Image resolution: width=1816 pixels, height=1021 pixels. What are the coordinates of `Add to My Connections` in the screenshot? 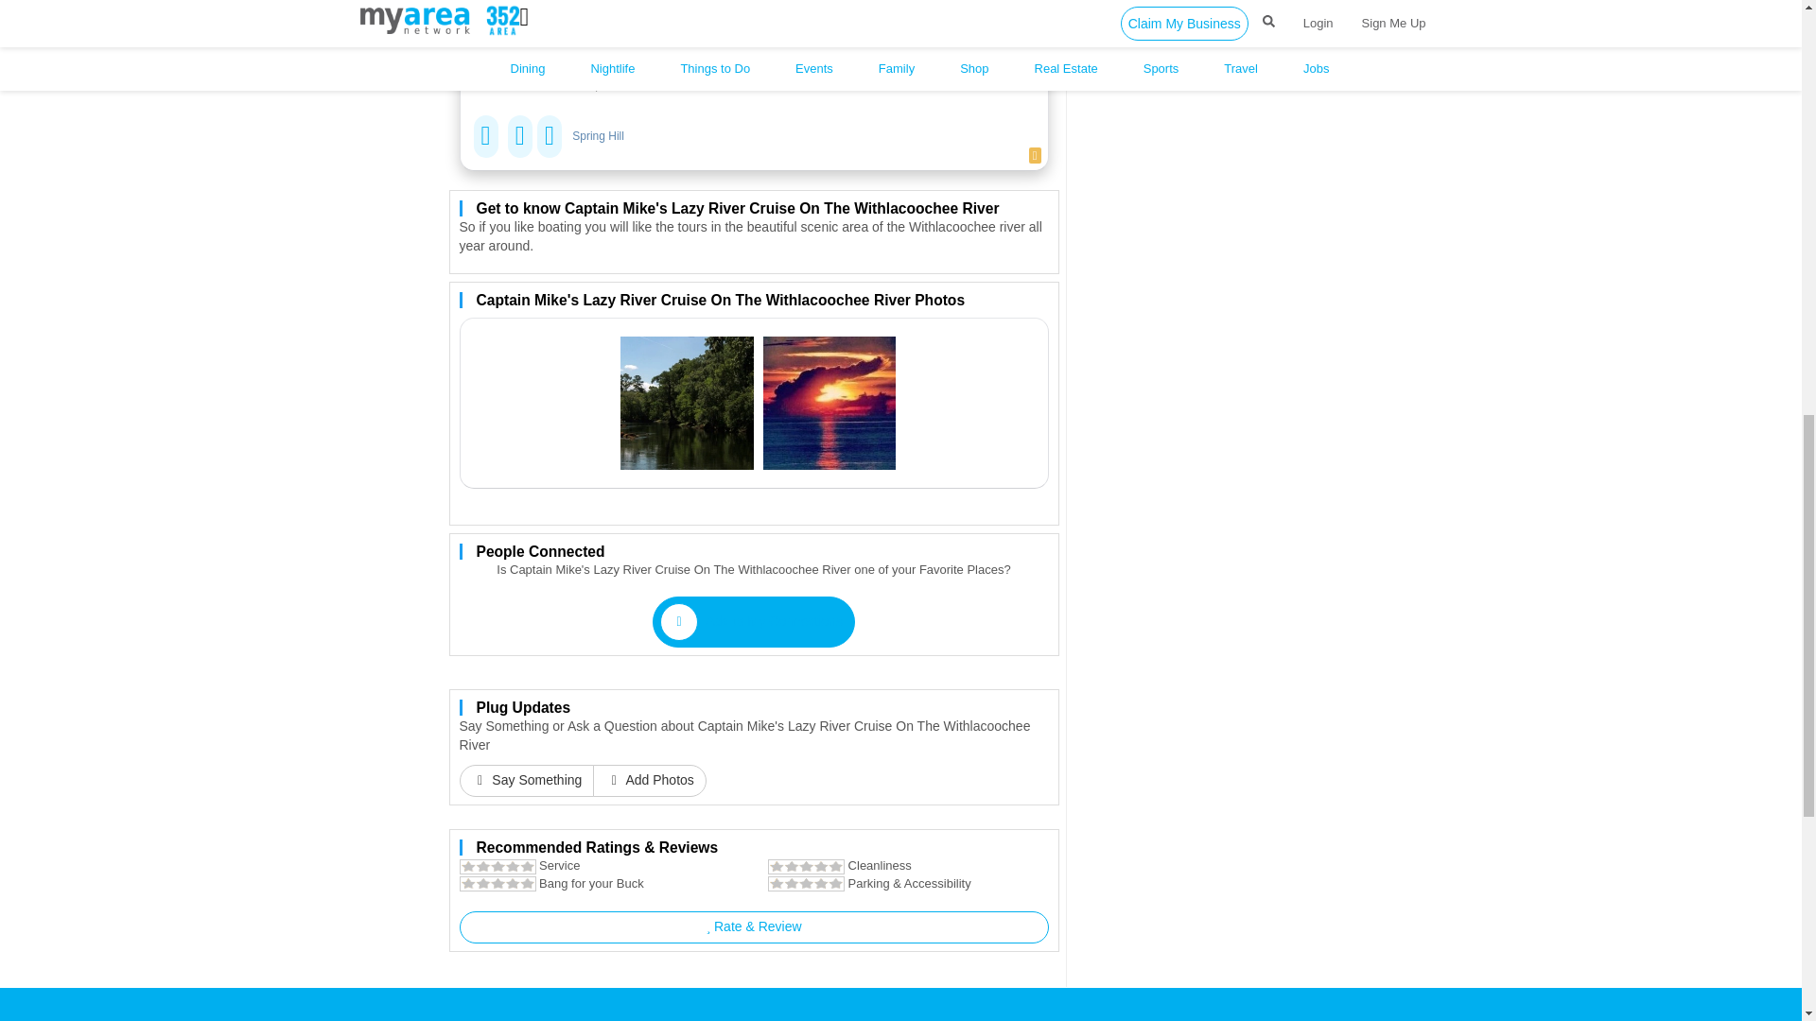 It's located at (753, 621).